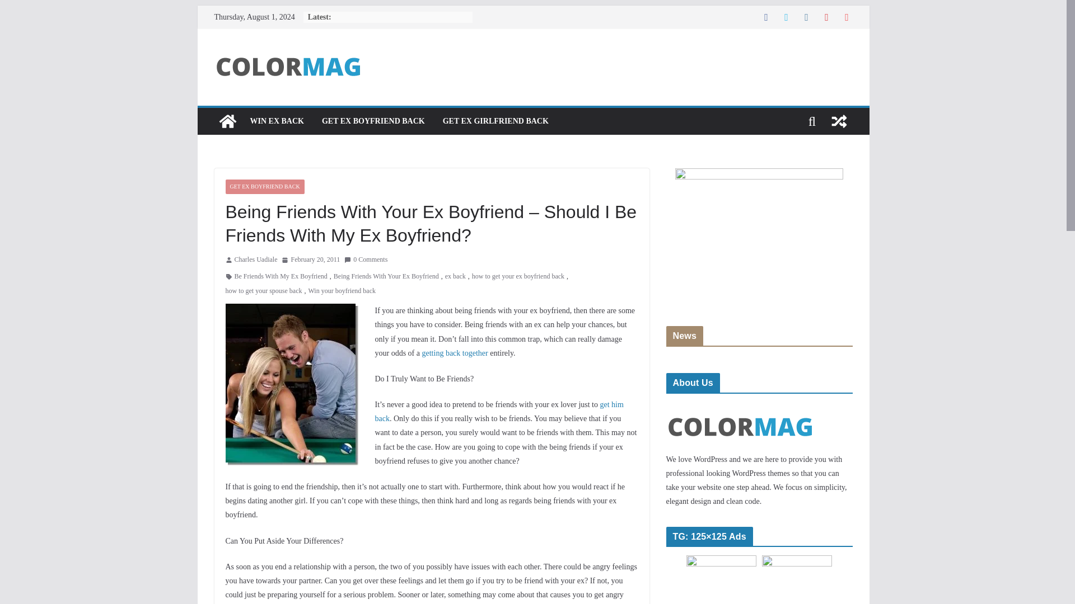 The image size is (1075, 604). Describe the element at coordinates (455, 353) in the screenshot. I see `getting back together` at that location.